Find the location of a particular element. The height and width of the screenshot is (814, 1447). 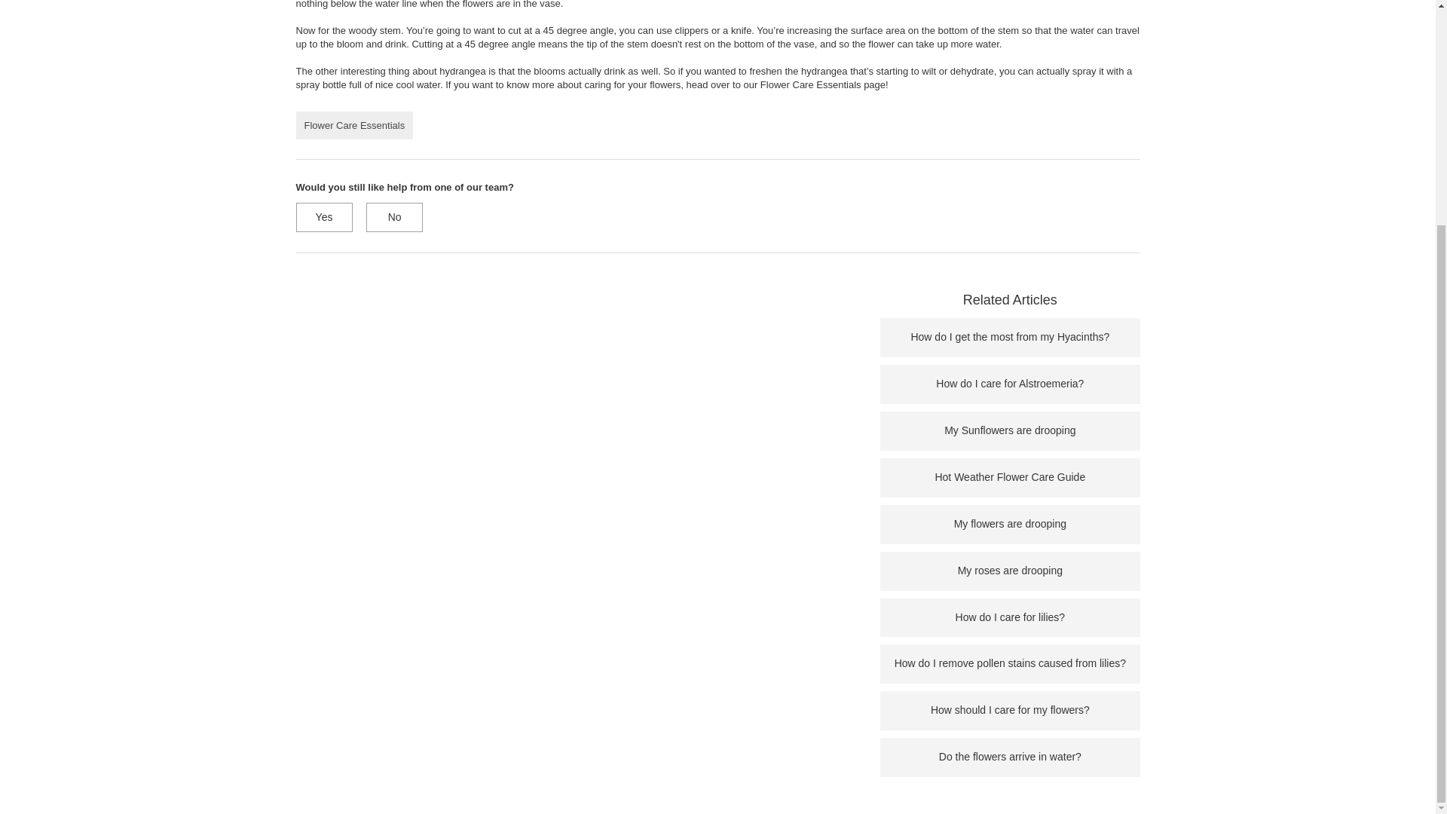

No is located at coordinates (393, 217).